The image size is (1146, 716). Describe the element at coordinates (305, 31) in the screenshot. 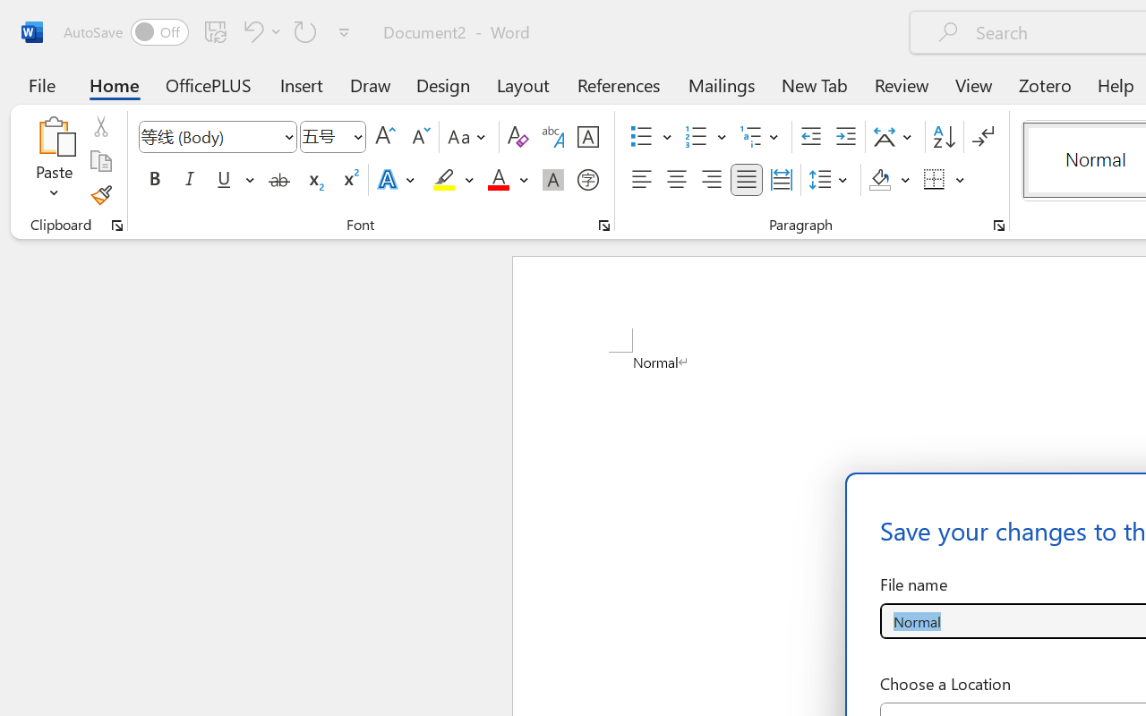

I see `Repeat Doc Close` at that location.